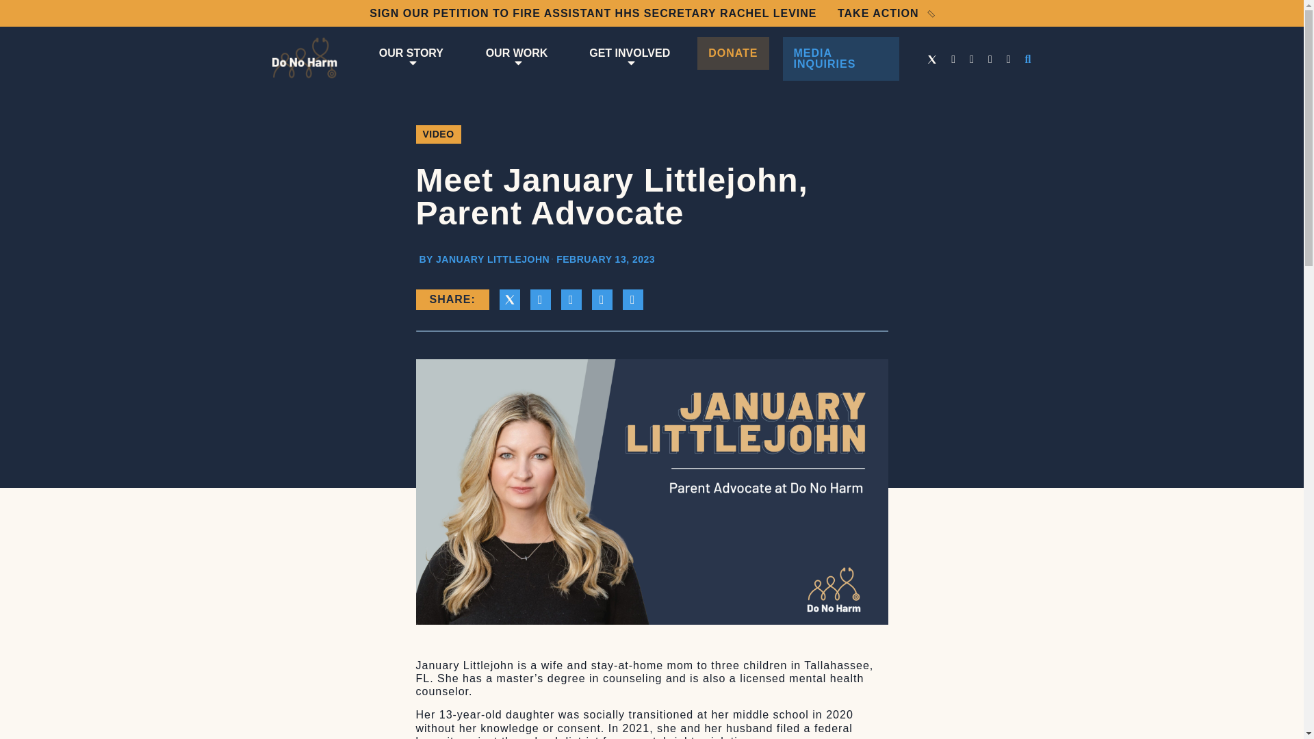 This screenshot has width=1314, height=739. Describe the element at coordinates (411, 59) in the screenshot. I see `OUR STORY` at that location.